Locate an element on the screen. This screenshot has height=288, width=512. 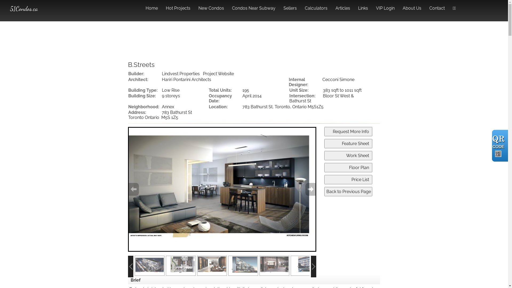
Back to Previous Page is located at coordinates (348, 191).